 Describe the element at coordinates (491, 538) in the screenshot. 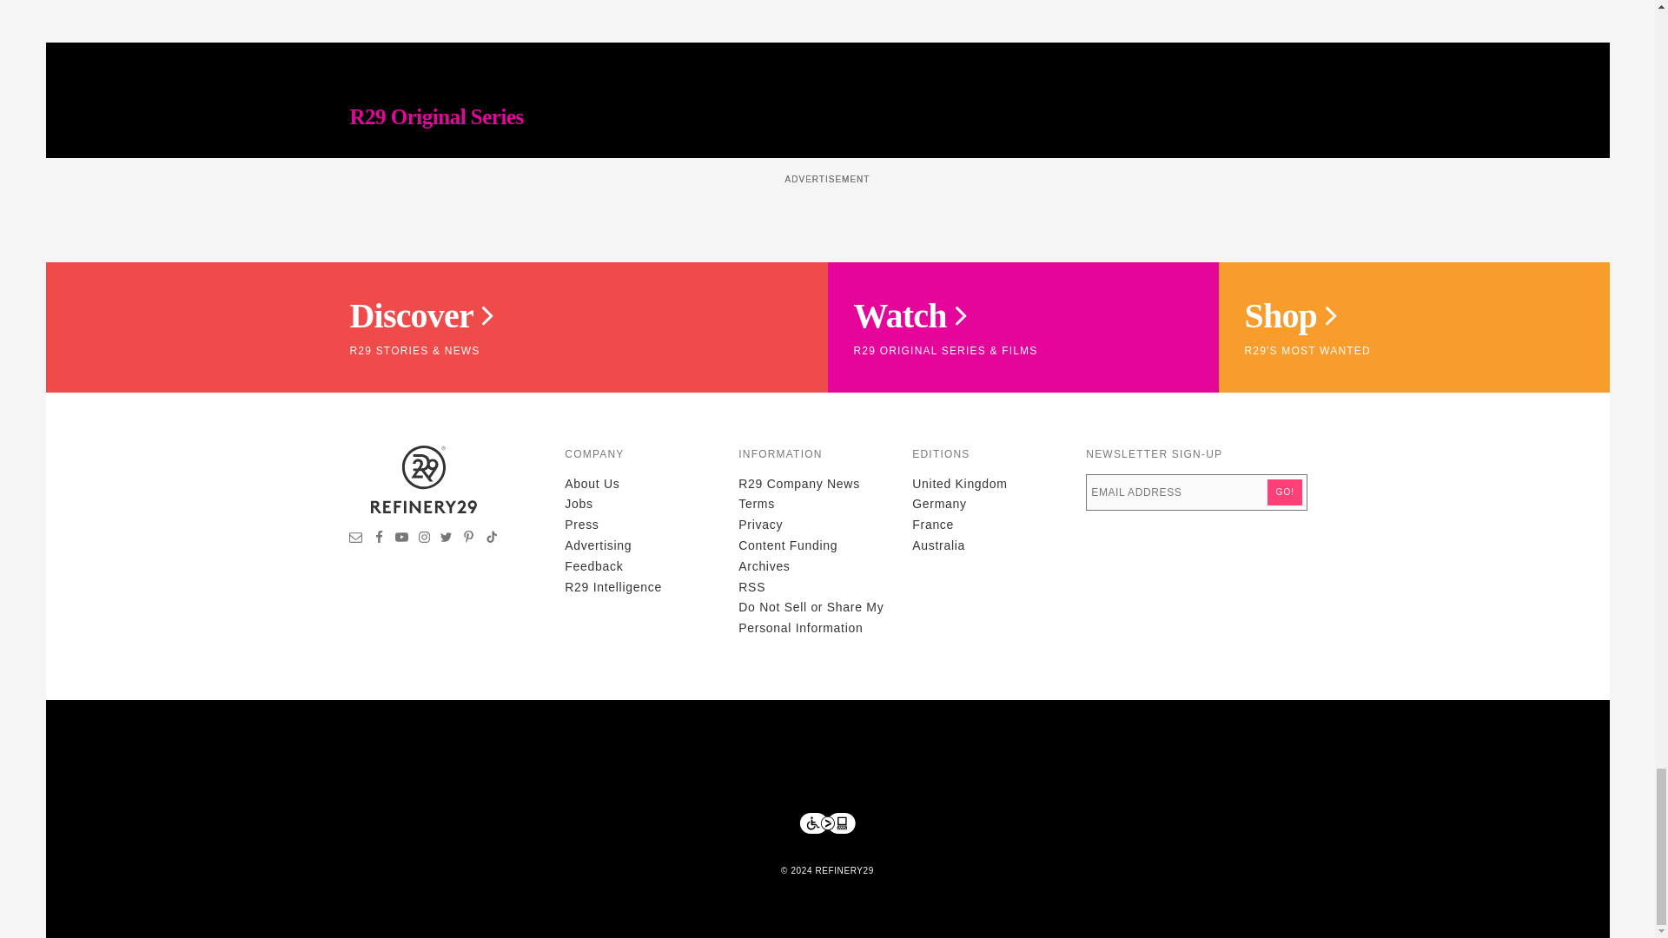

I see `Visit Refinery29 on TikTok` at that location.